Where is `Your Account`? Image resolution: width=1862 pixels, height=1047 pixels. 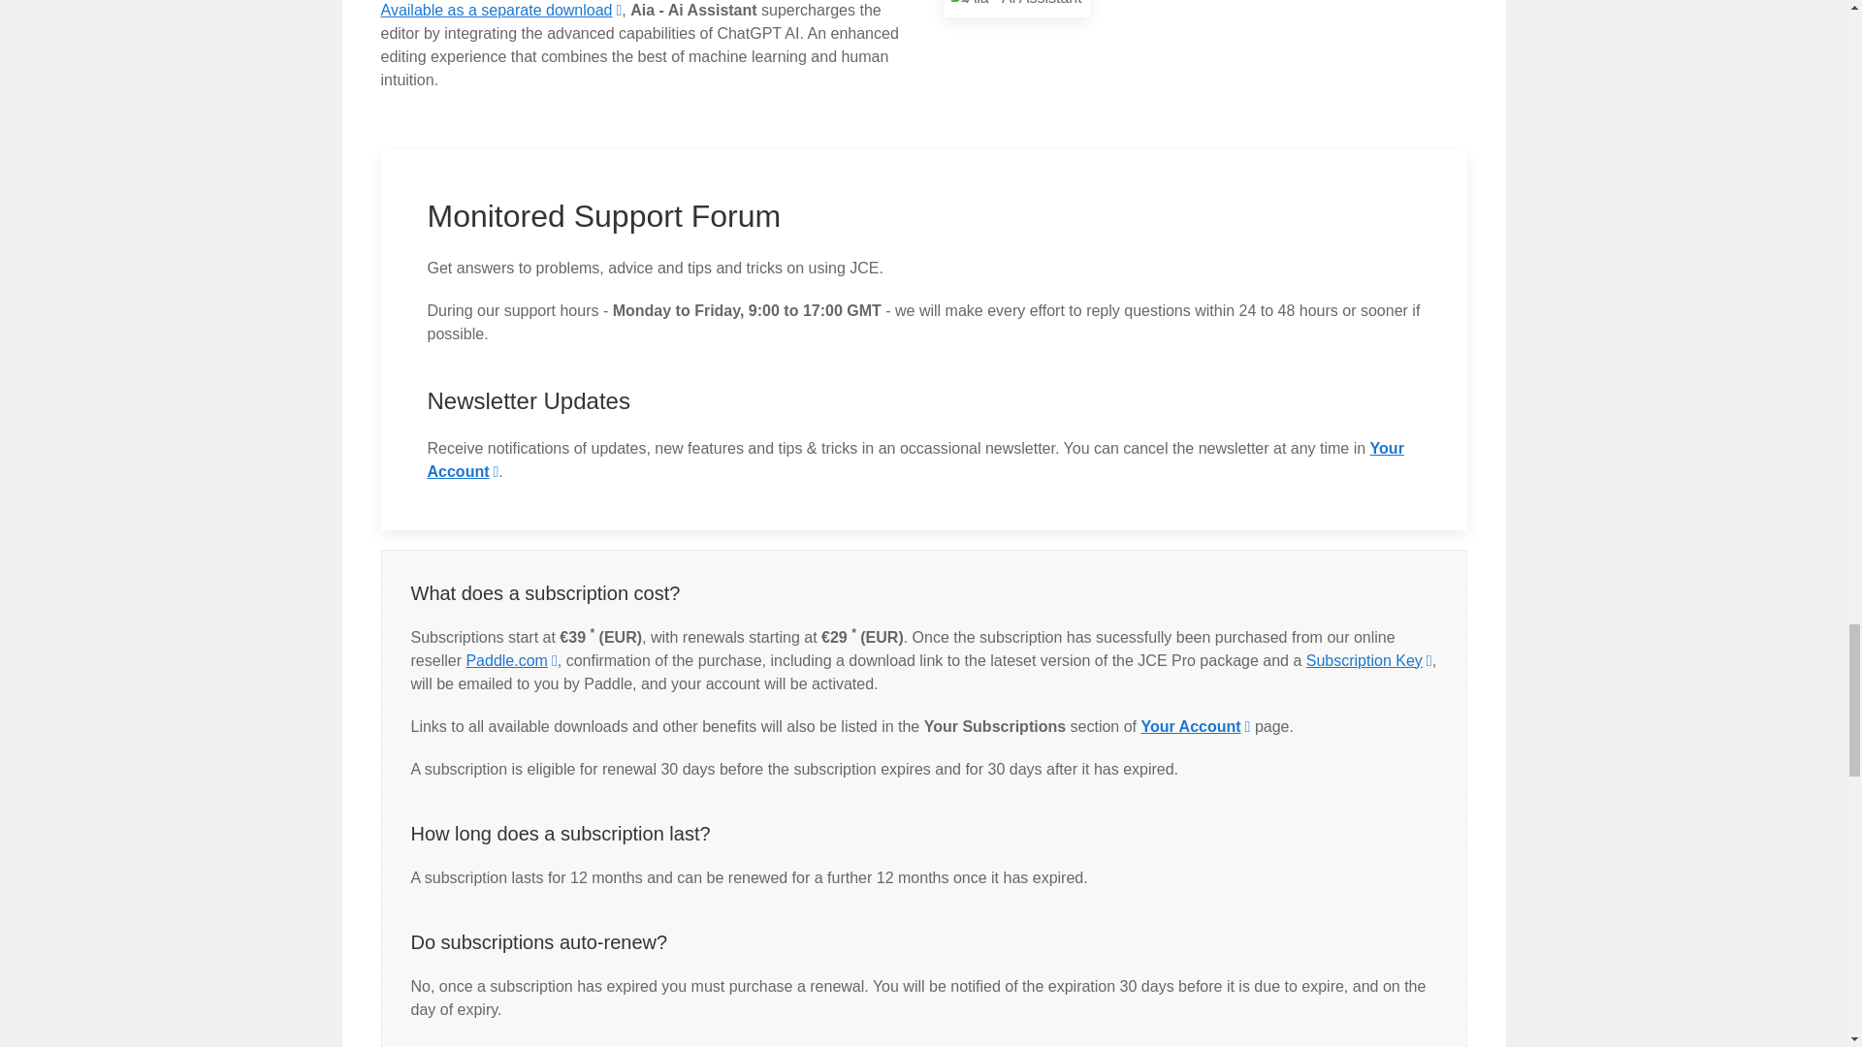 Your Account is located at coordinates (915, 460).